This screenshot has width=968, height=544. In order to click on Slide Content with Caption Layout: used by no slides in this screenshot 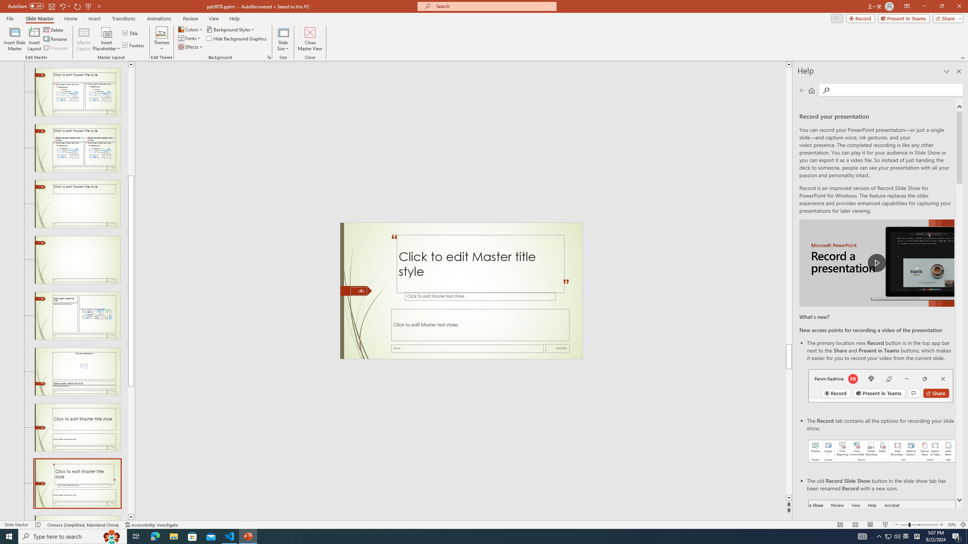, I will do `click(77, 316)`.